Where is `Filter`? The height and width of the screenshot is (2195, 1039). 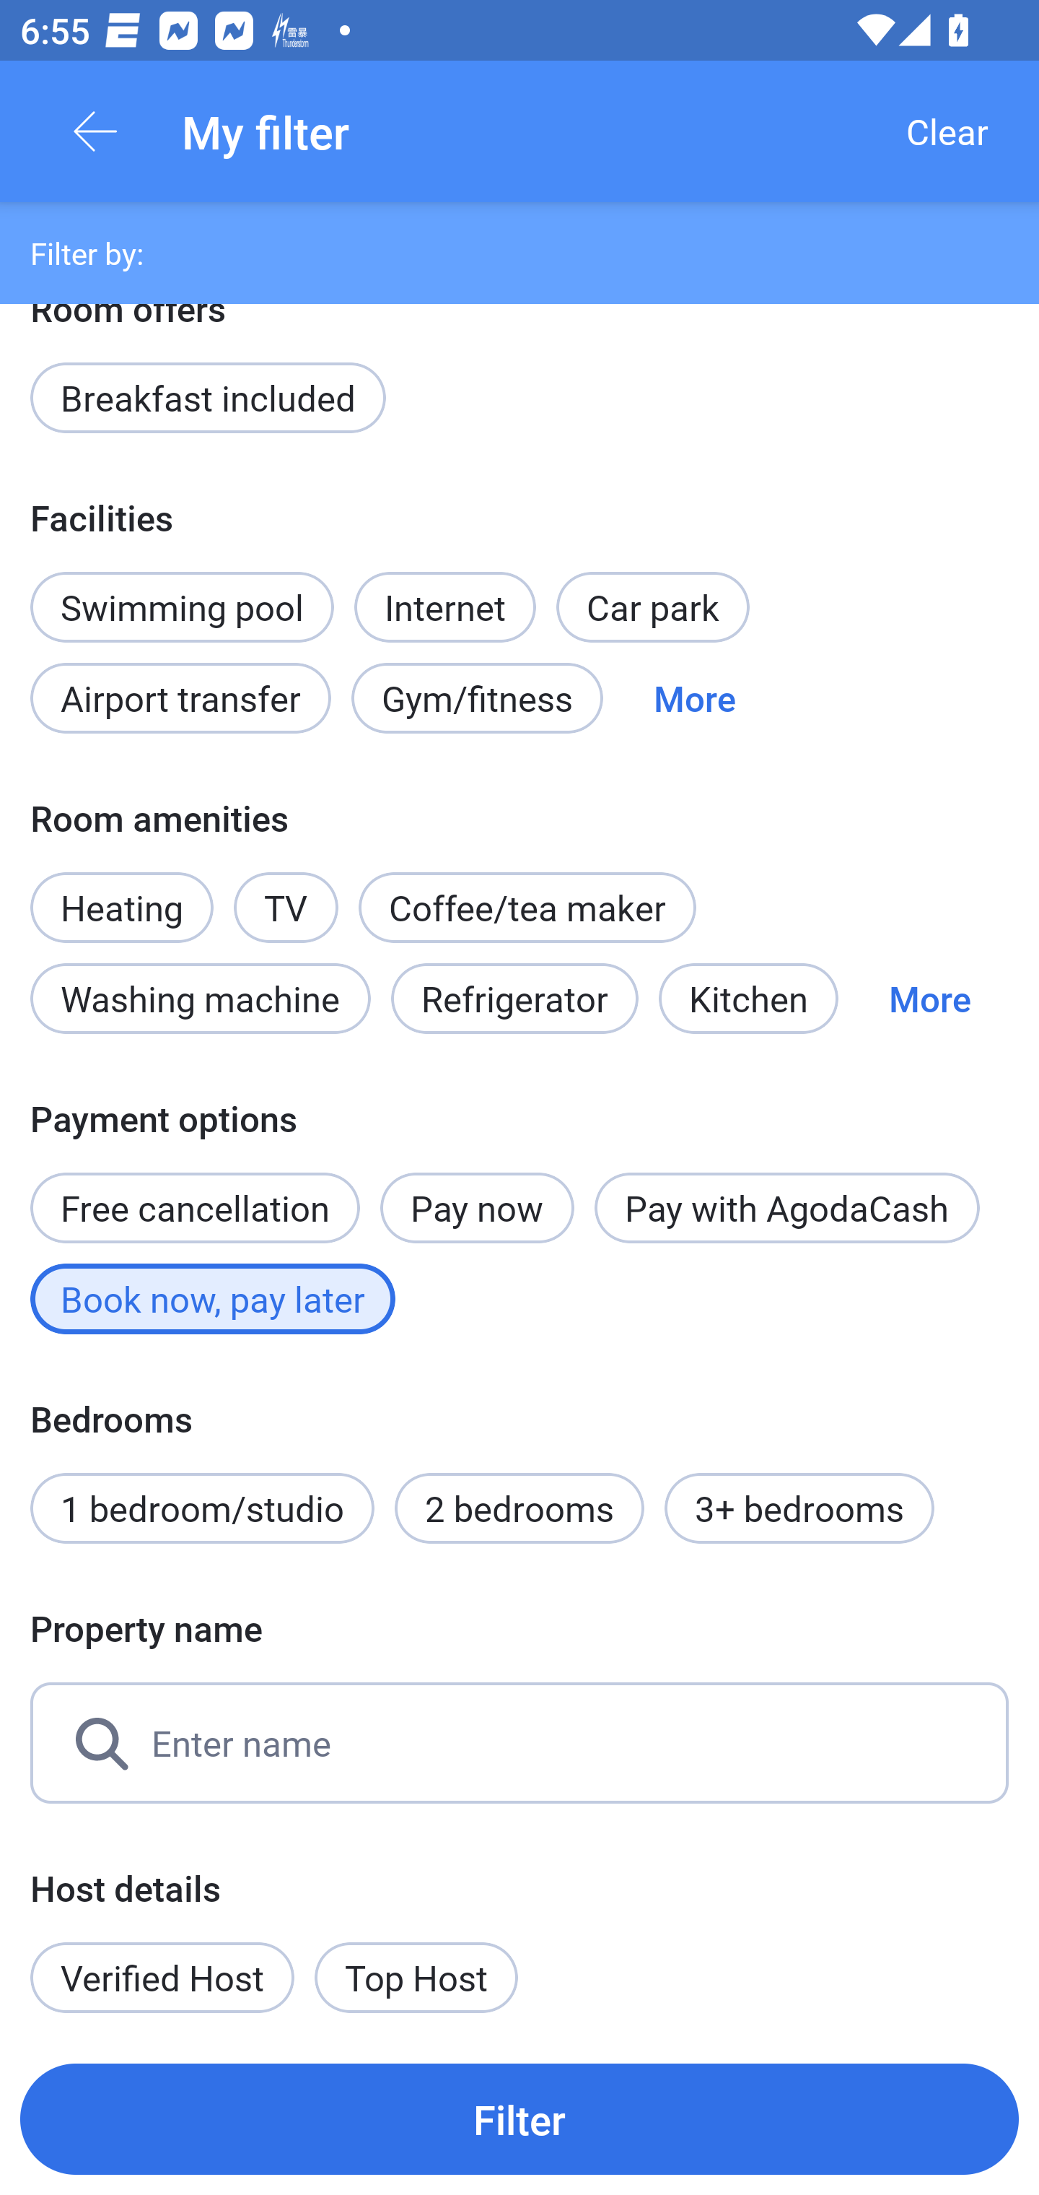 Filter is located at coordinates (519, 2118).